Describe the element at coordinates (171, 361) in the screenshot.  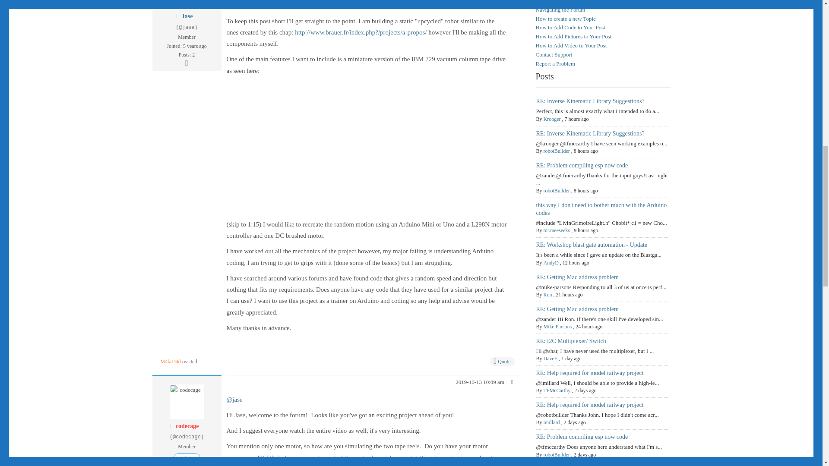
I see `M4krD4d` at that location.